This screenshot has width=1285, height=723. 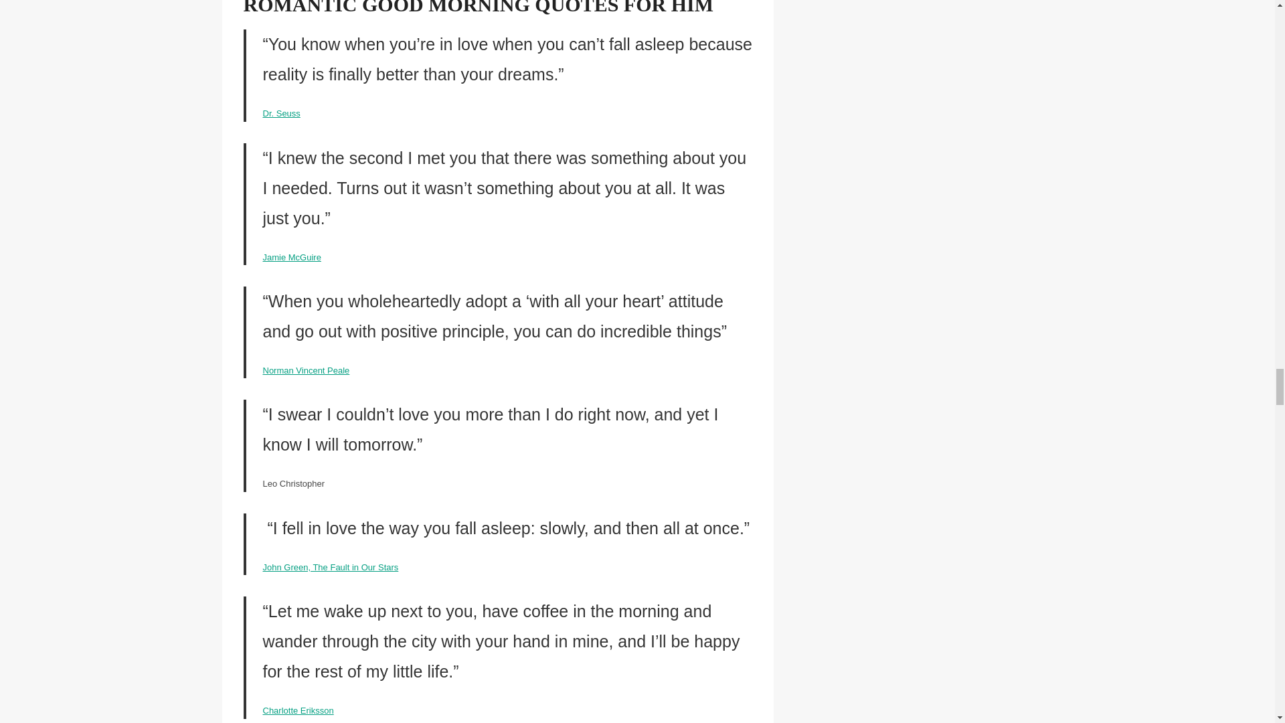 I want to click on Charlotte Eriksson, so click(x=297, y=711).